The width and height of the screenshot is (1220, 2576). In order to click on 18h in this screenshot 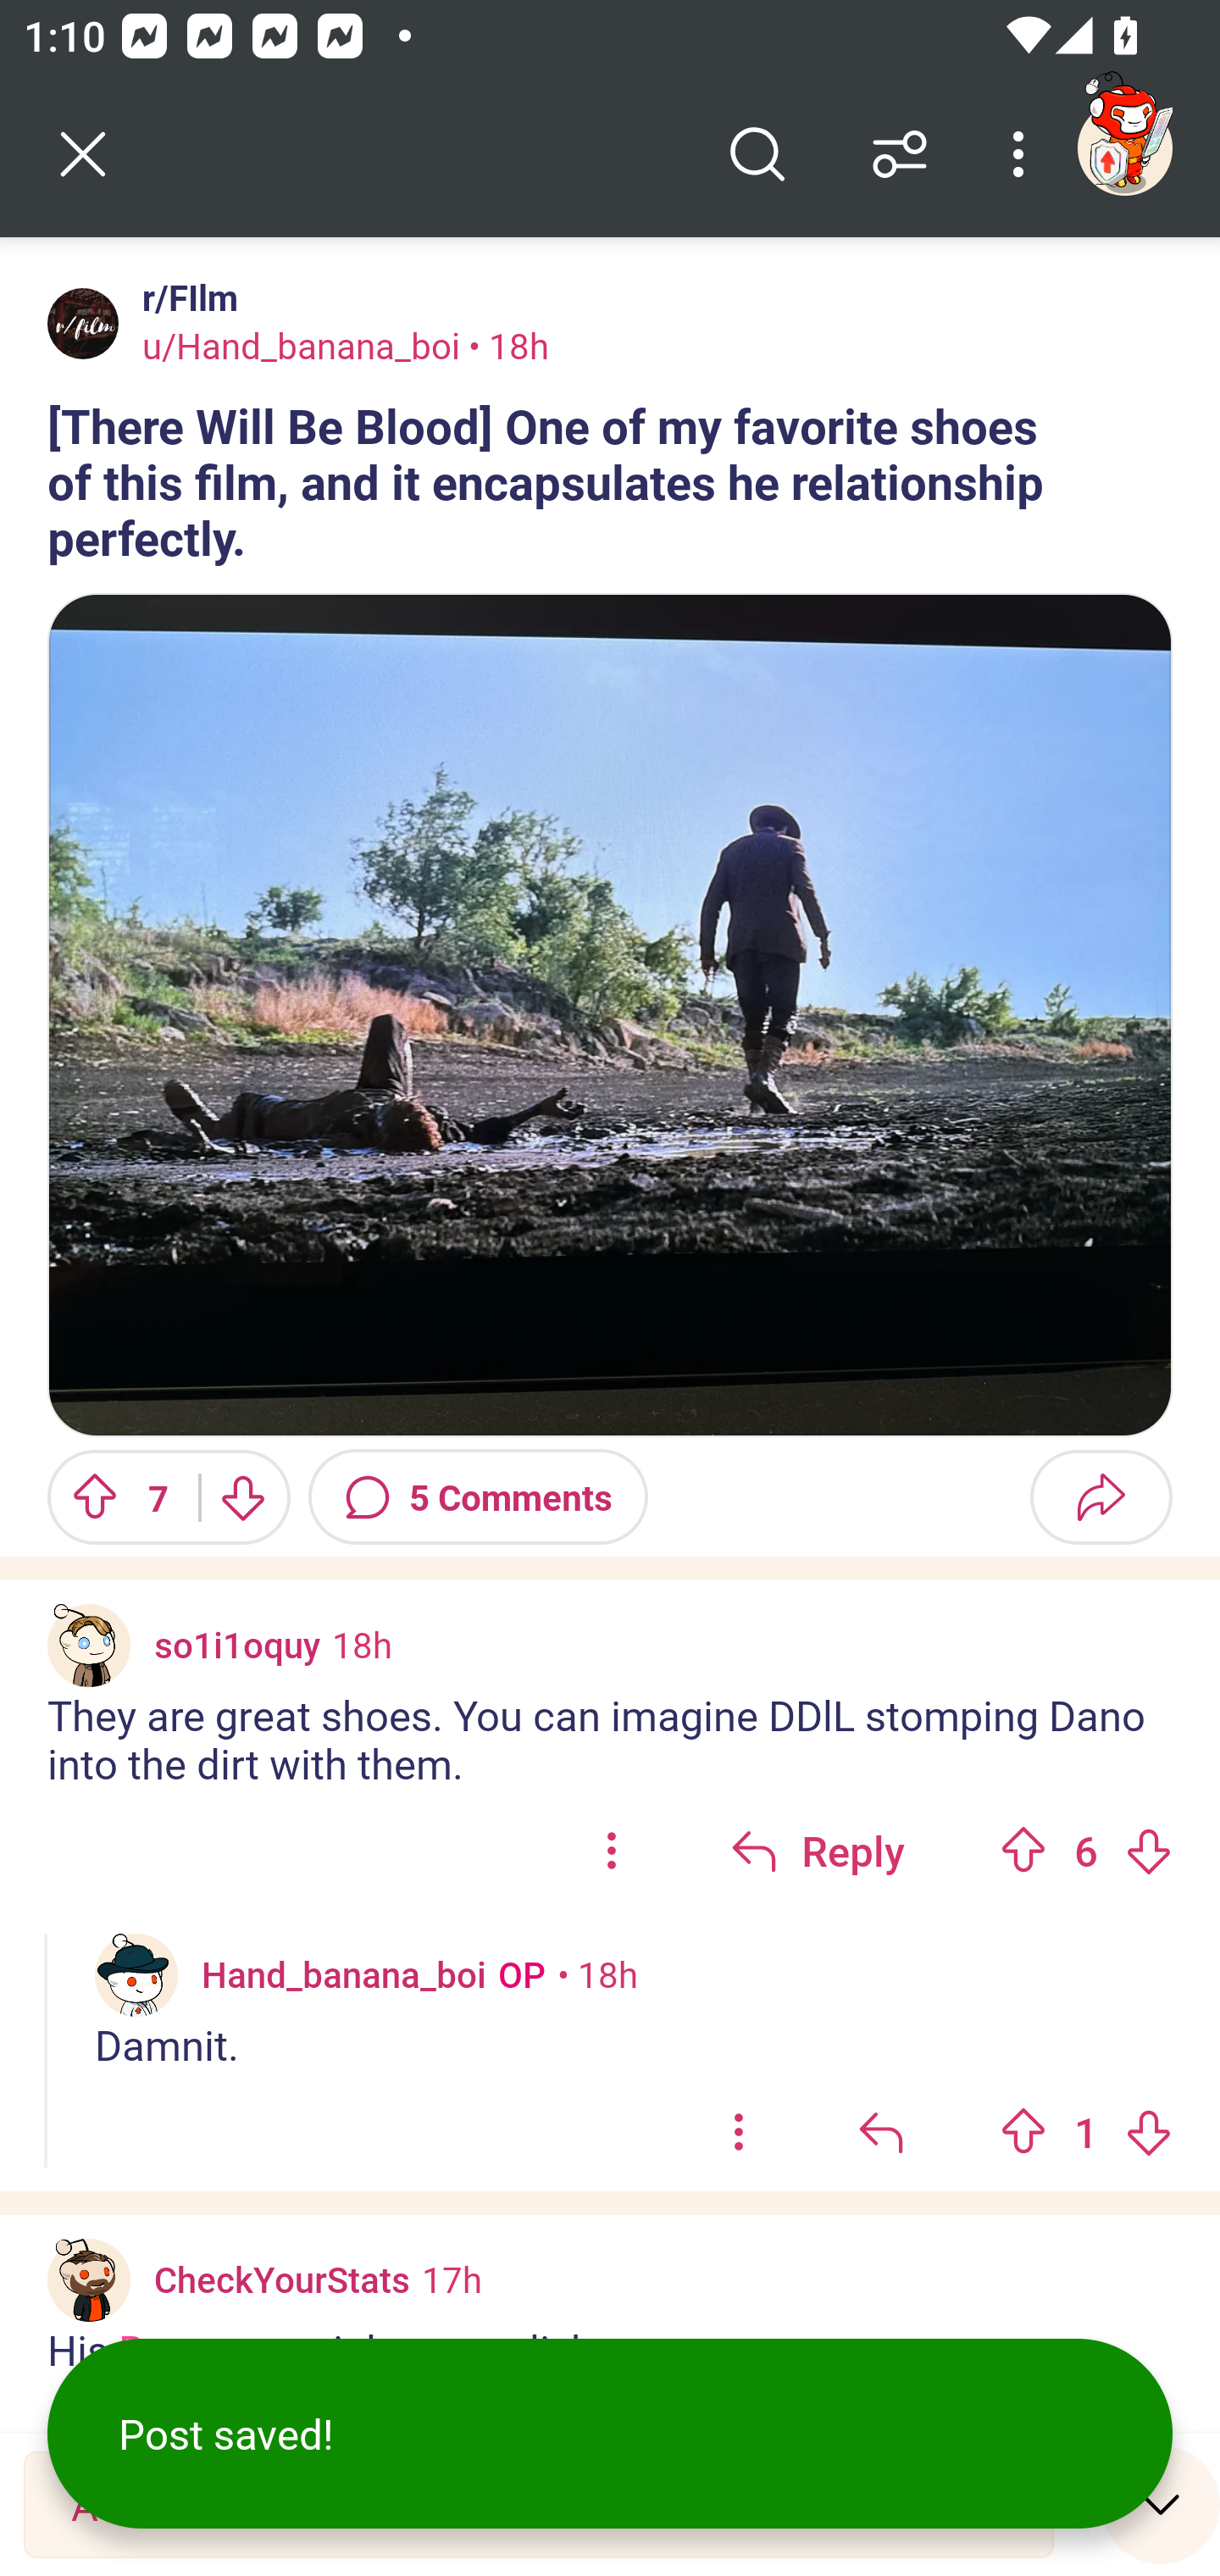, I will do `click(362, 1644)`.